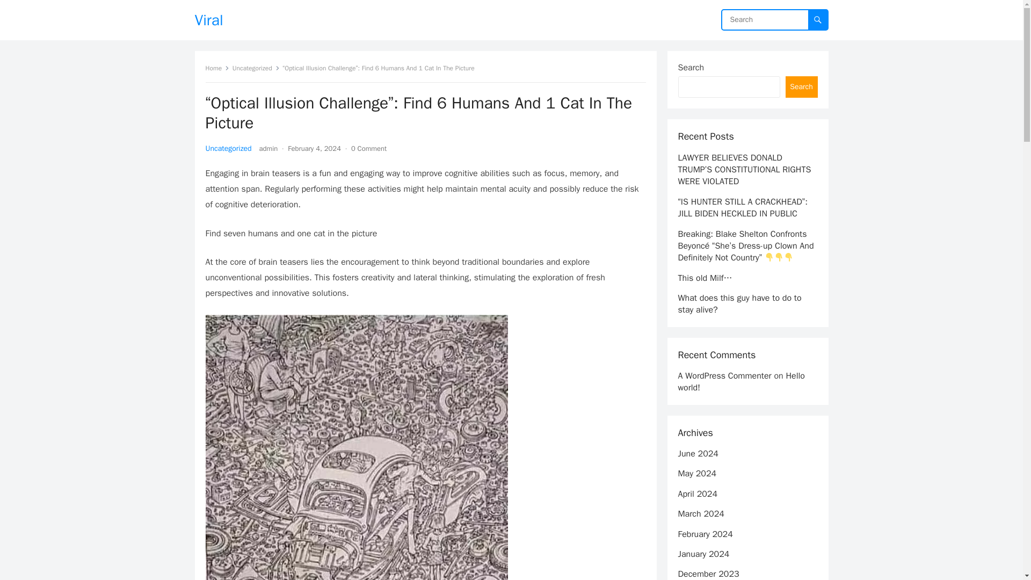 The width and height of the screenshot is (1031, 580). Describe the element at coordinates (228, 148) in the screenshot. I see `Uncategorized` at that location.